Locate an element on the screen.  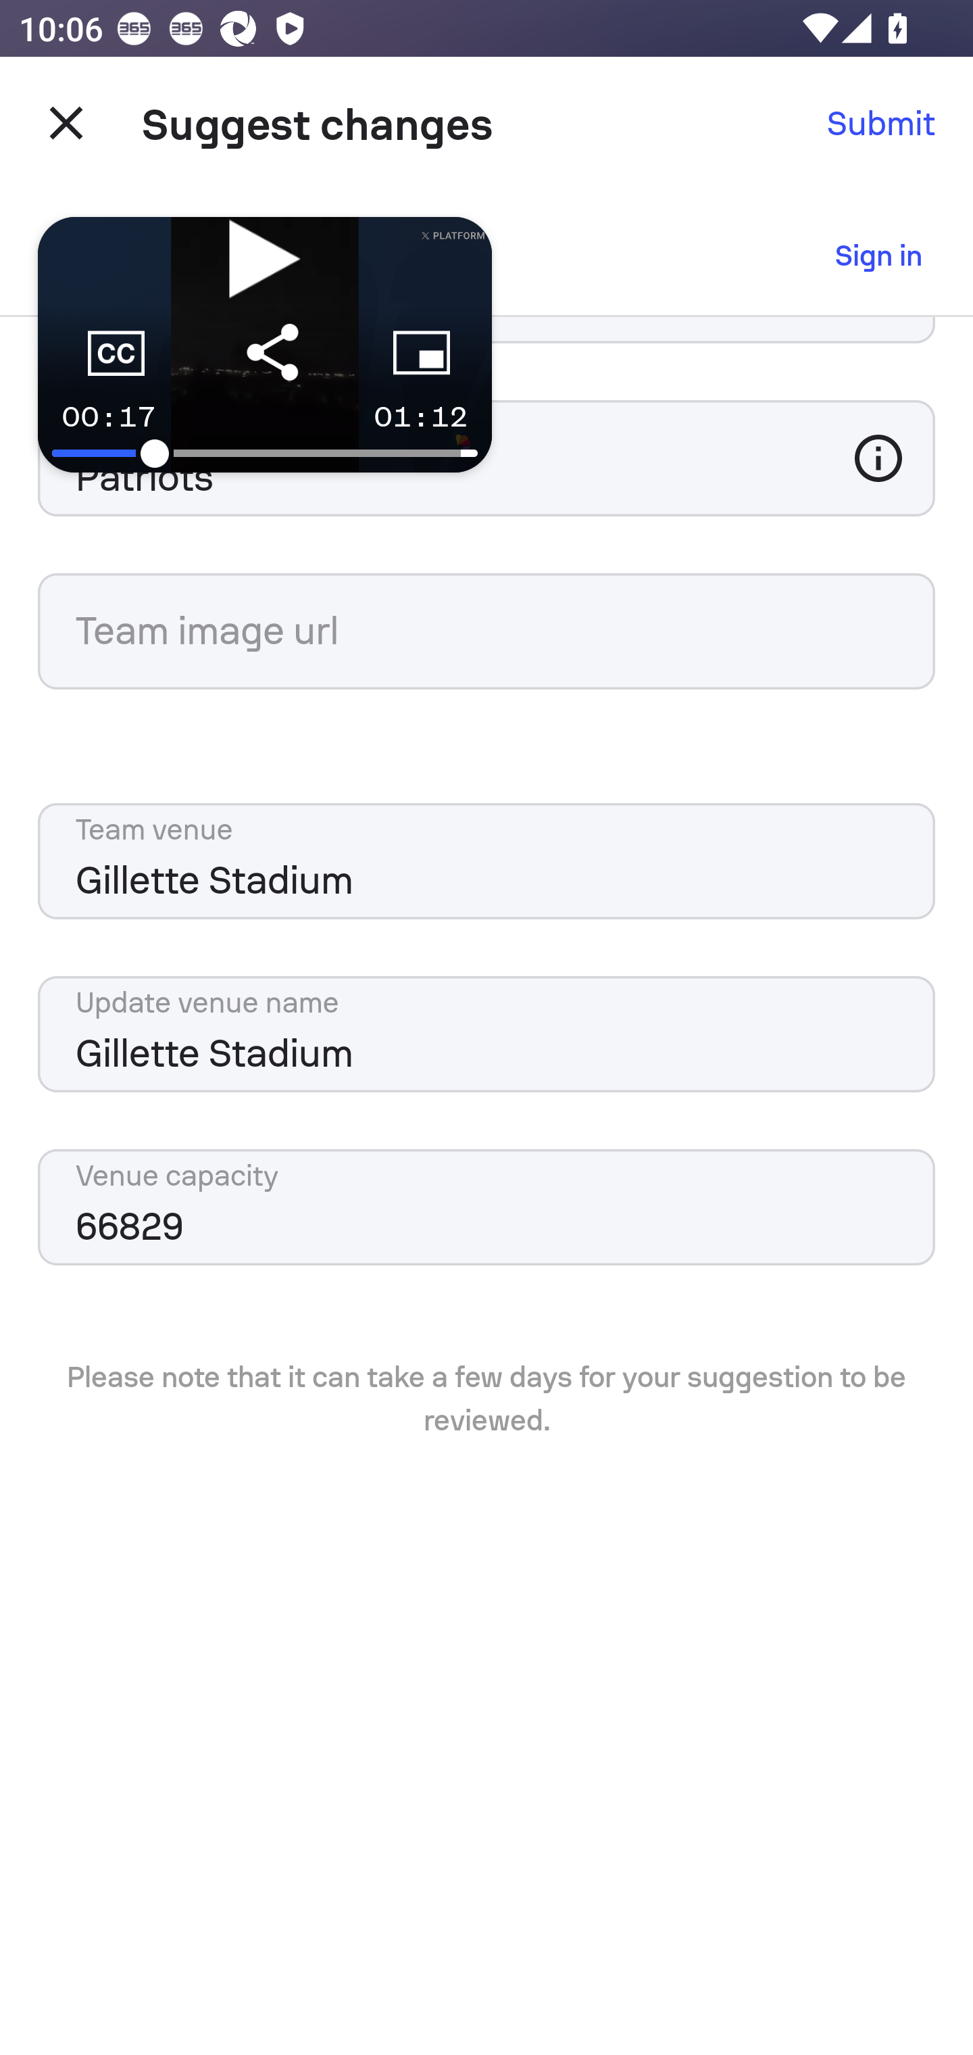
Gillette Stadium is located at coordinates (487, 861).